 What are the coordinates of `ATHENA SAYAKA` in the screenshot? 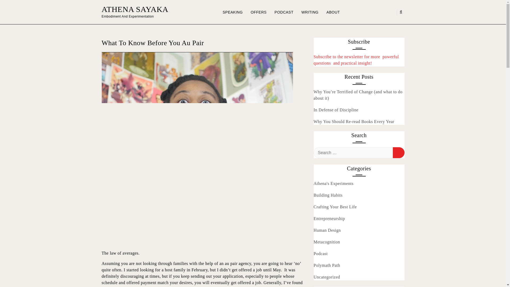 It's located at (135, 9).